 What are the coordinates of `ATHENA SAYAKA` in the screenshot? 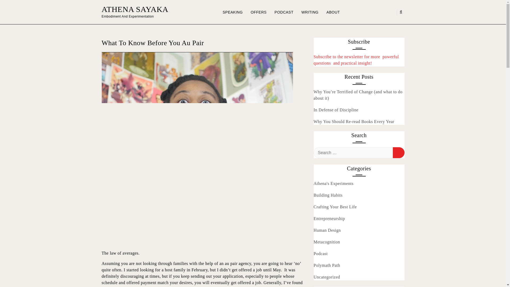 It's located at (135, 9).